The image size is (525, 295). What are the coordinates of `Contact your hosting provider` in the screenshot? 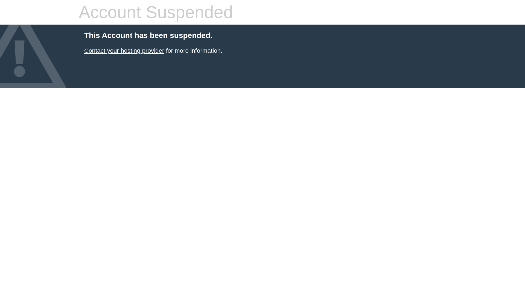 It's located at (124, 50).